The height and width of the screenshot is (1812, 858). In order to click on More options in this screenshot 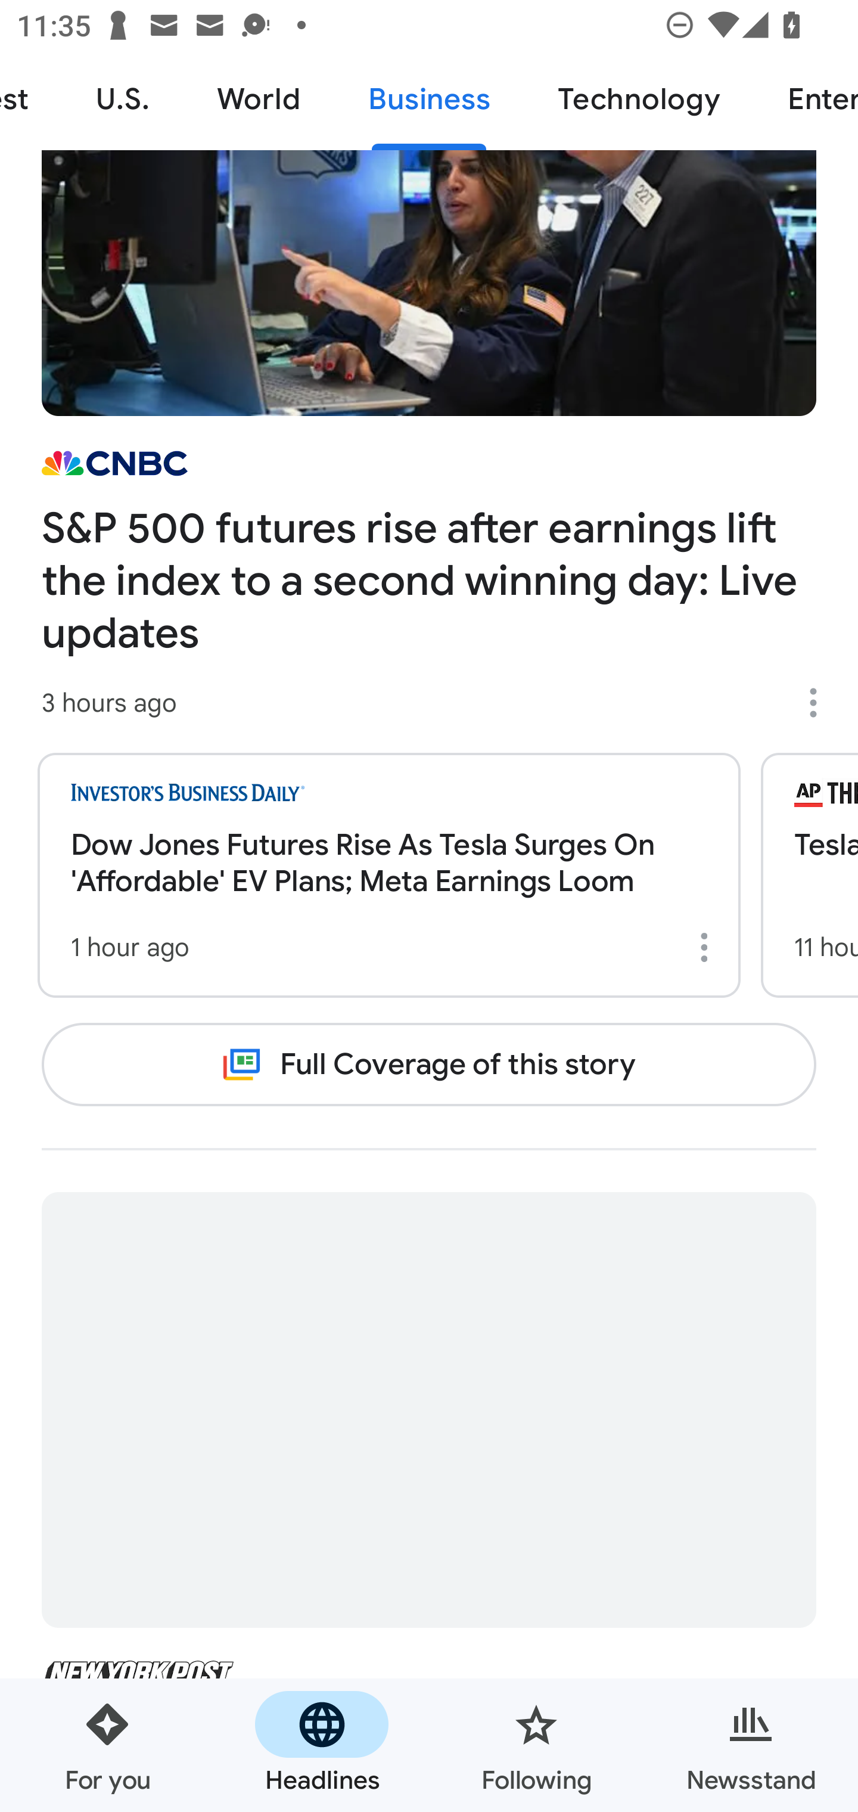, I will do `click(708, 948)`.